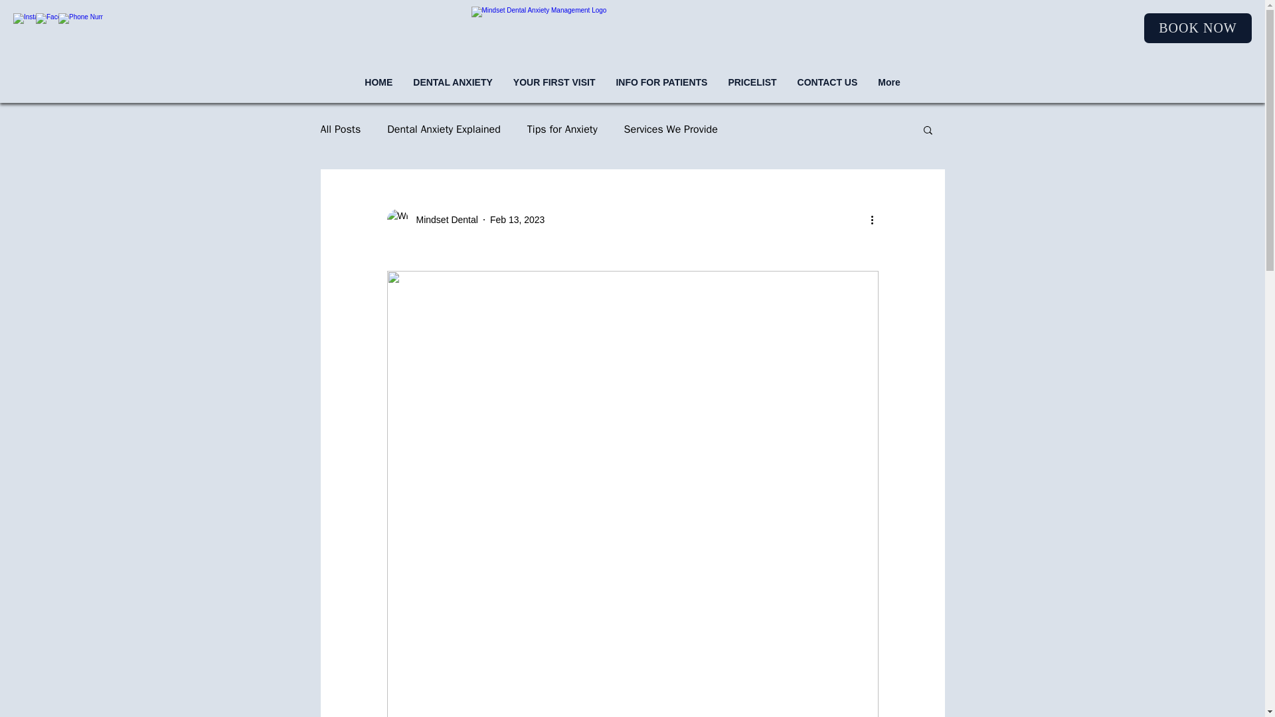 This screenshot has width=1275, height=717. I want to click on Dental Anxiety Explained, so click(444, 129).